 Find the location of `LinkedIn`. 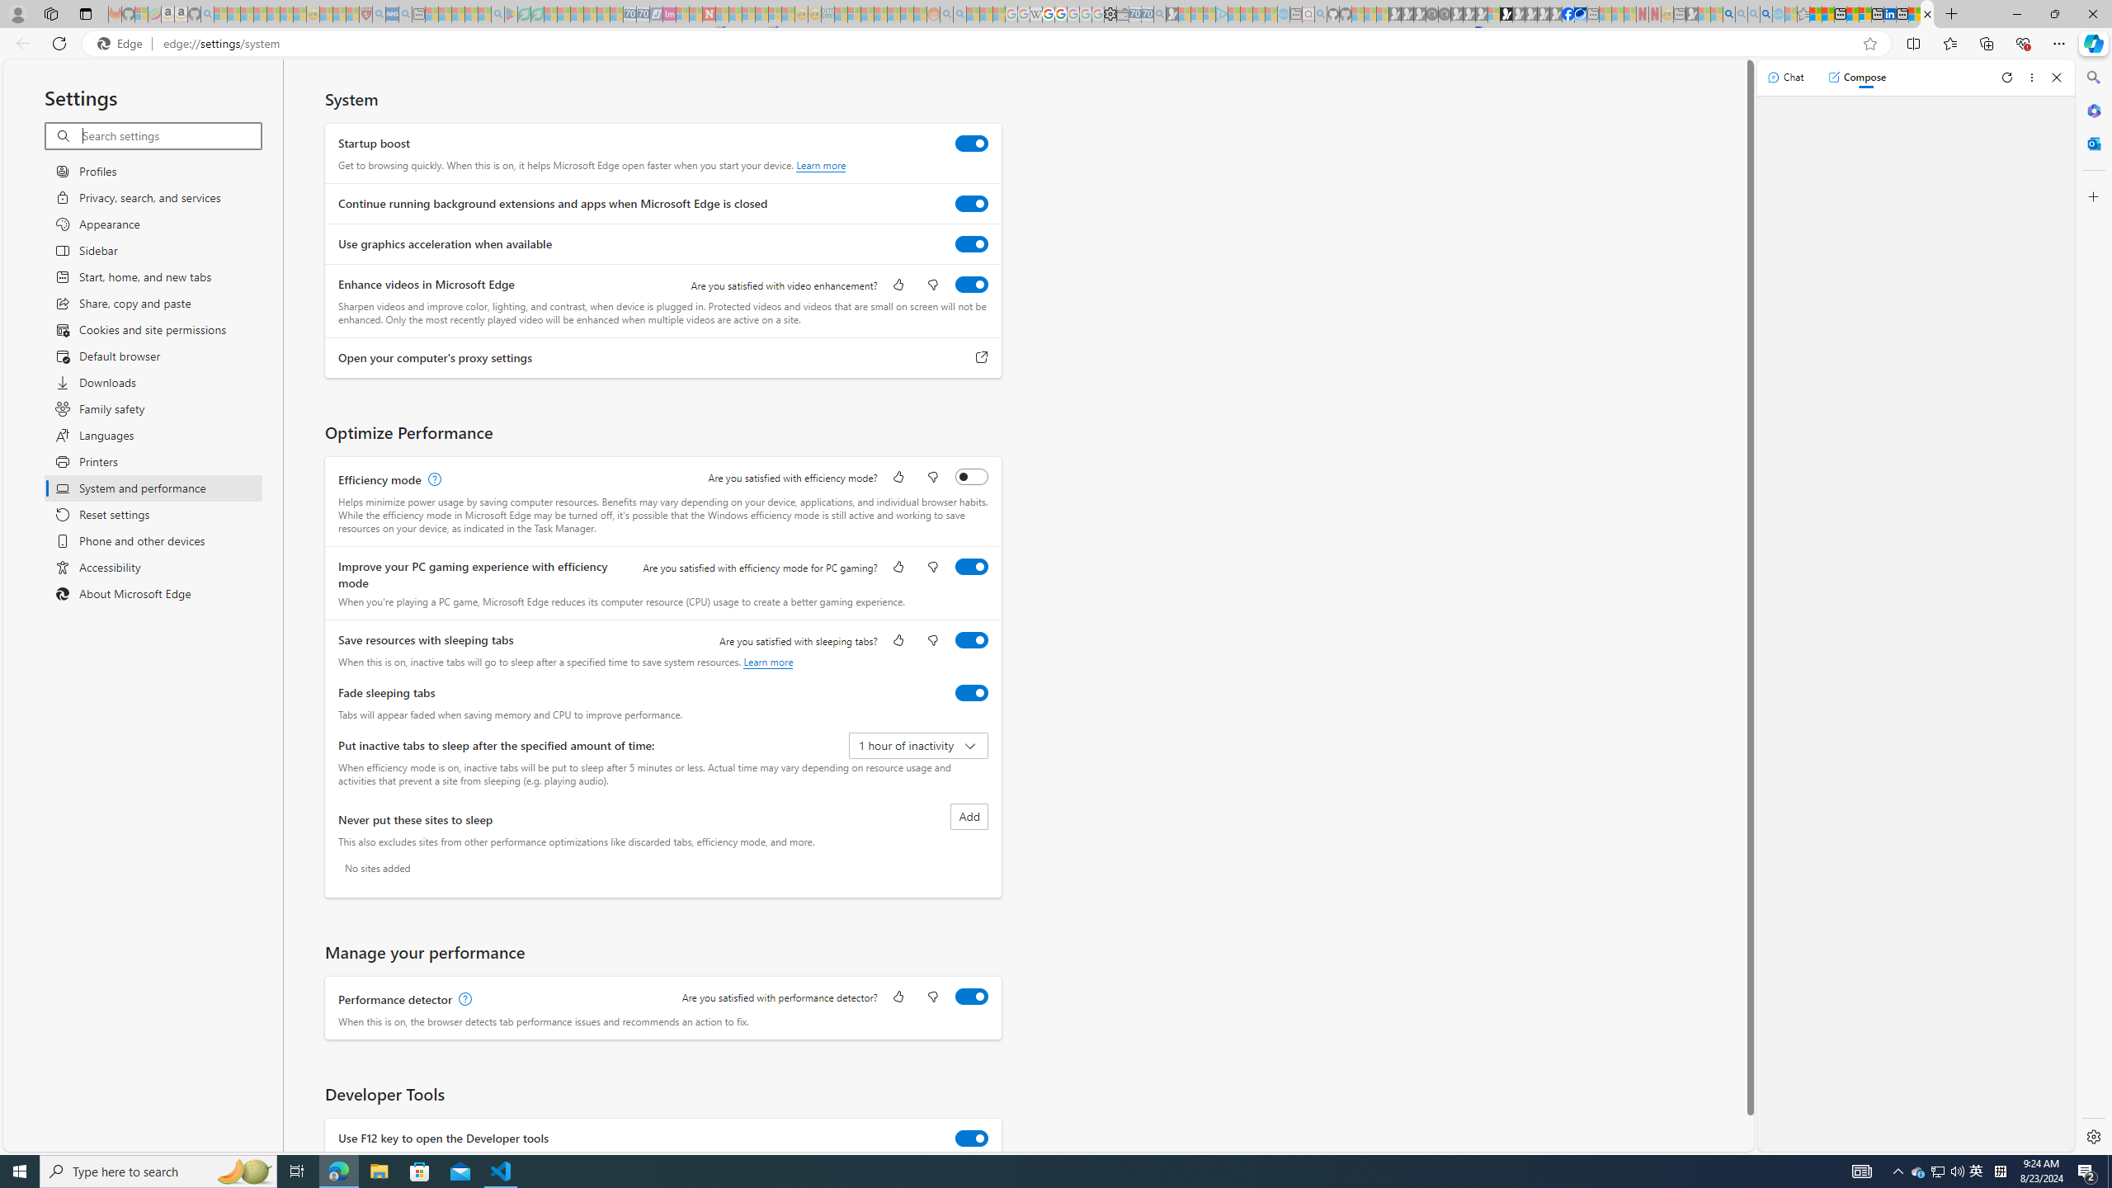

LinkedIn is located at coordinates (1889, 14).